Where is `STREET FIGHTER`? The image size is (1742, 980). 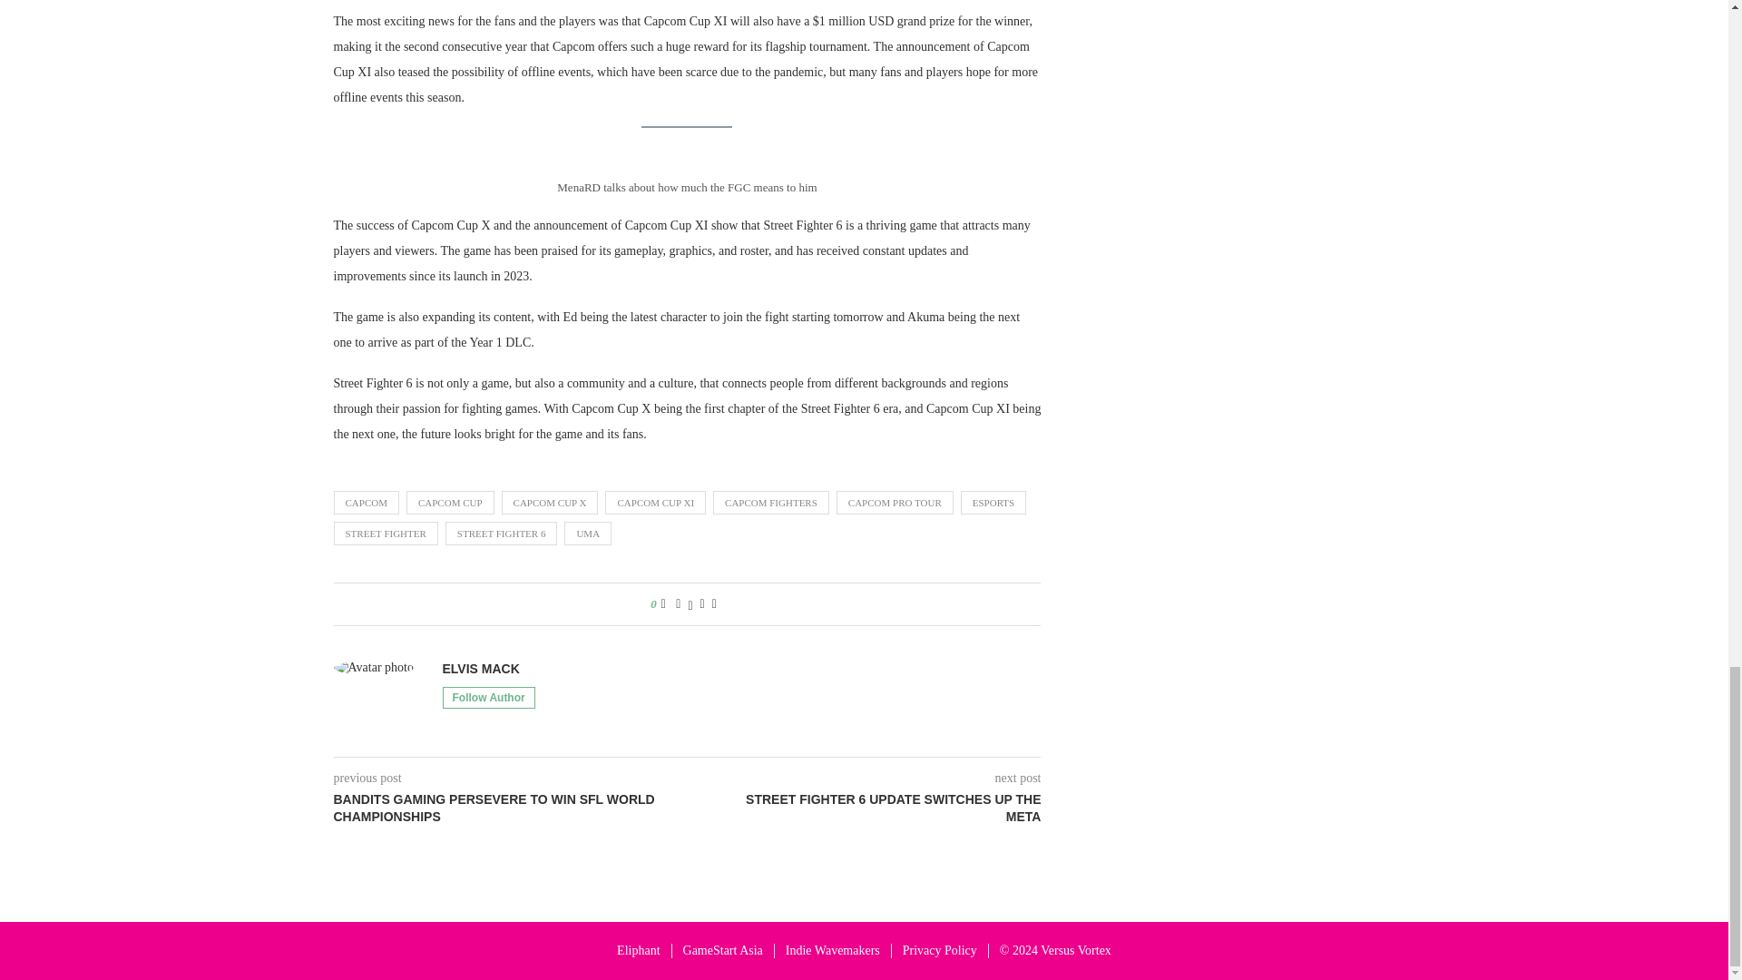 STREET FIGHTER is located at coordinates (387, 533).